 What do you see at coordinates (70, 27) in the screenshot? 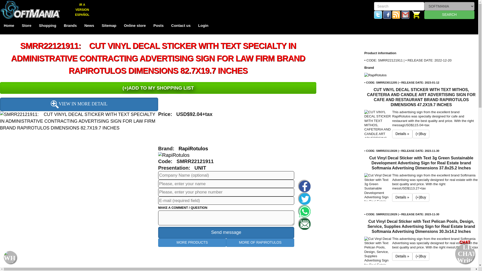
I see `Brands` at bounding box center [70, 27].